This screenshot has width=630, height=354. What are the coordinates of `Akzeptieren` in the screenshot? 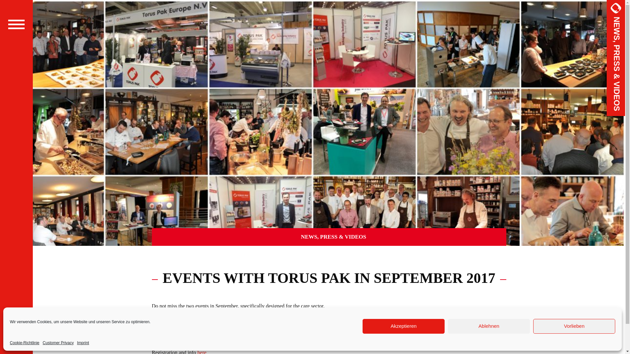 It's located at (404, 326).